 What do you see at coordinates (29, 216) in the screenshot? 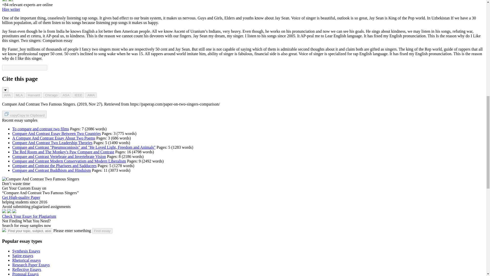
I see `Check Your Essay for Plagiarism` at bounding box center [29, 216].